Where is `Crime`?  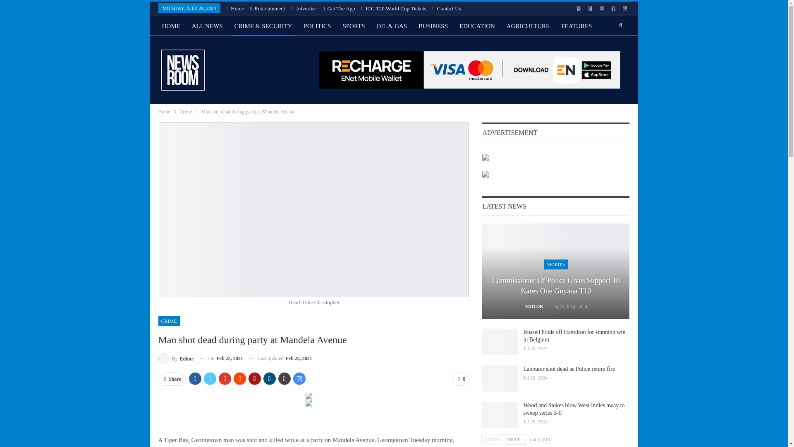 Crime is located at coordinates (185, 112).